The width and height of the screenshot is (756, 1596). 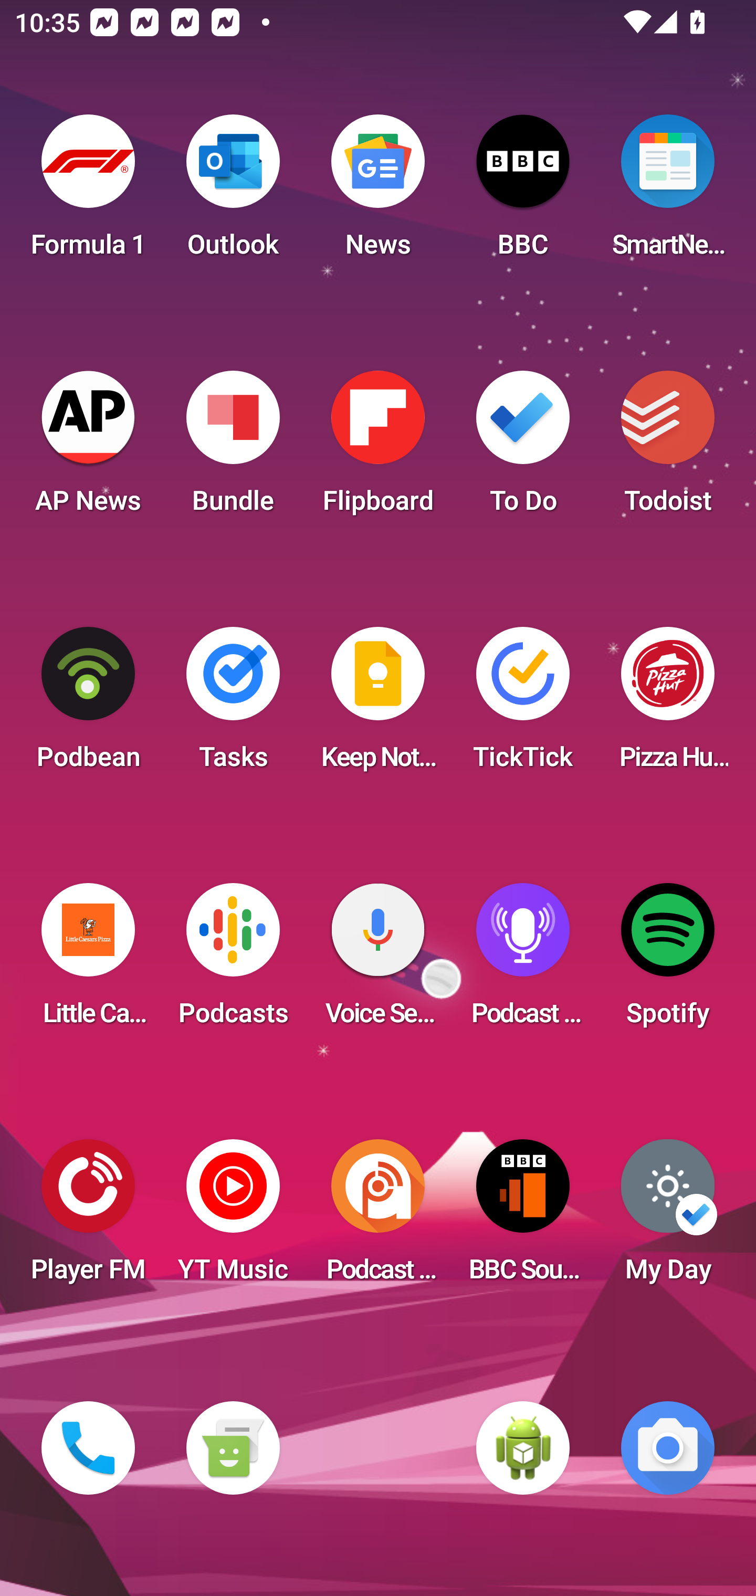 What do you see at coordinates (378, 961) in the screenshot?
I see `Voice Search` at bounding box center [378, 961].